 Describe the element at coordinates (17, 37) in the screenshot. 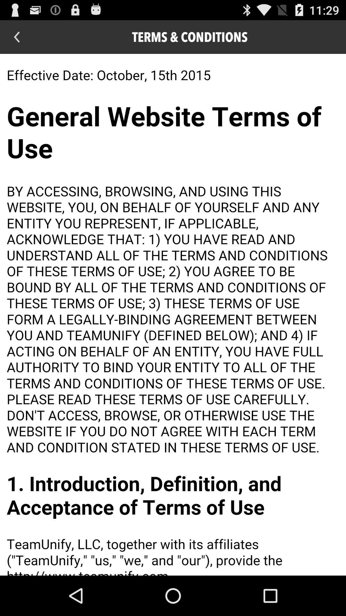

I see `return to previous page` at that location.